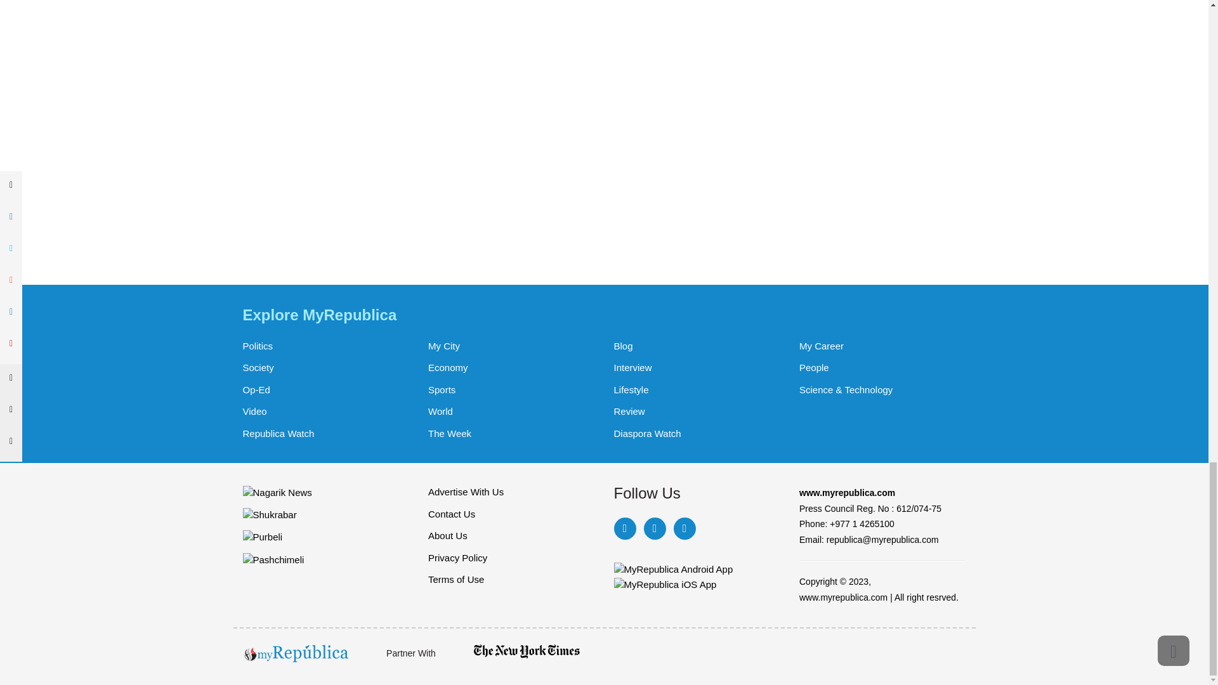 This screenshot has width=1218, height=685. What do you see at coordinates (653, 529) in the screenshot?
I see `Twitter` at bounding box center [653, 529].